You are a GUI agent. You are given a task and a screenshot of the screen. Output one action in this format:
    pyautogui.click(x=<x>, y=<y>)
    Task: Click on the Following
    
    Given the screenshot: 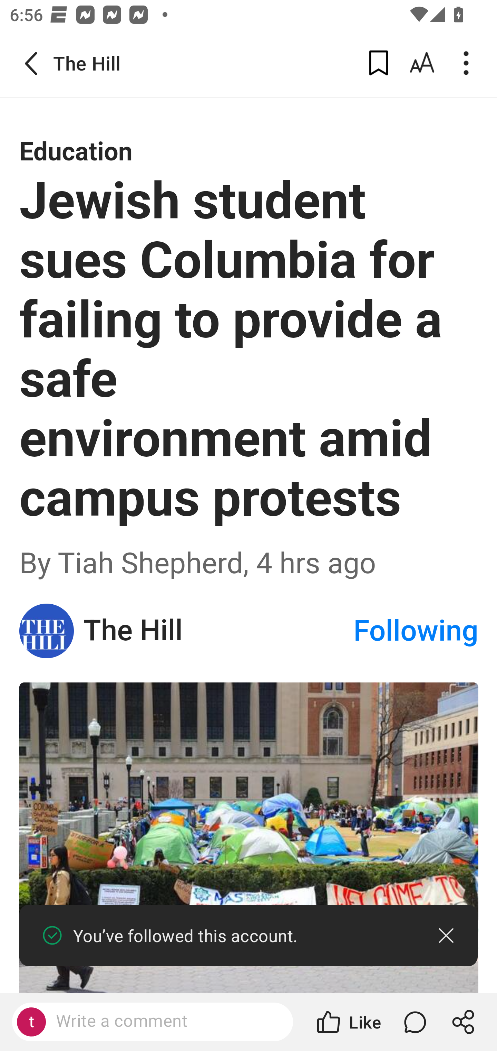 What is the action you would take?
    pyautogui.click(x=416, y=631)
    